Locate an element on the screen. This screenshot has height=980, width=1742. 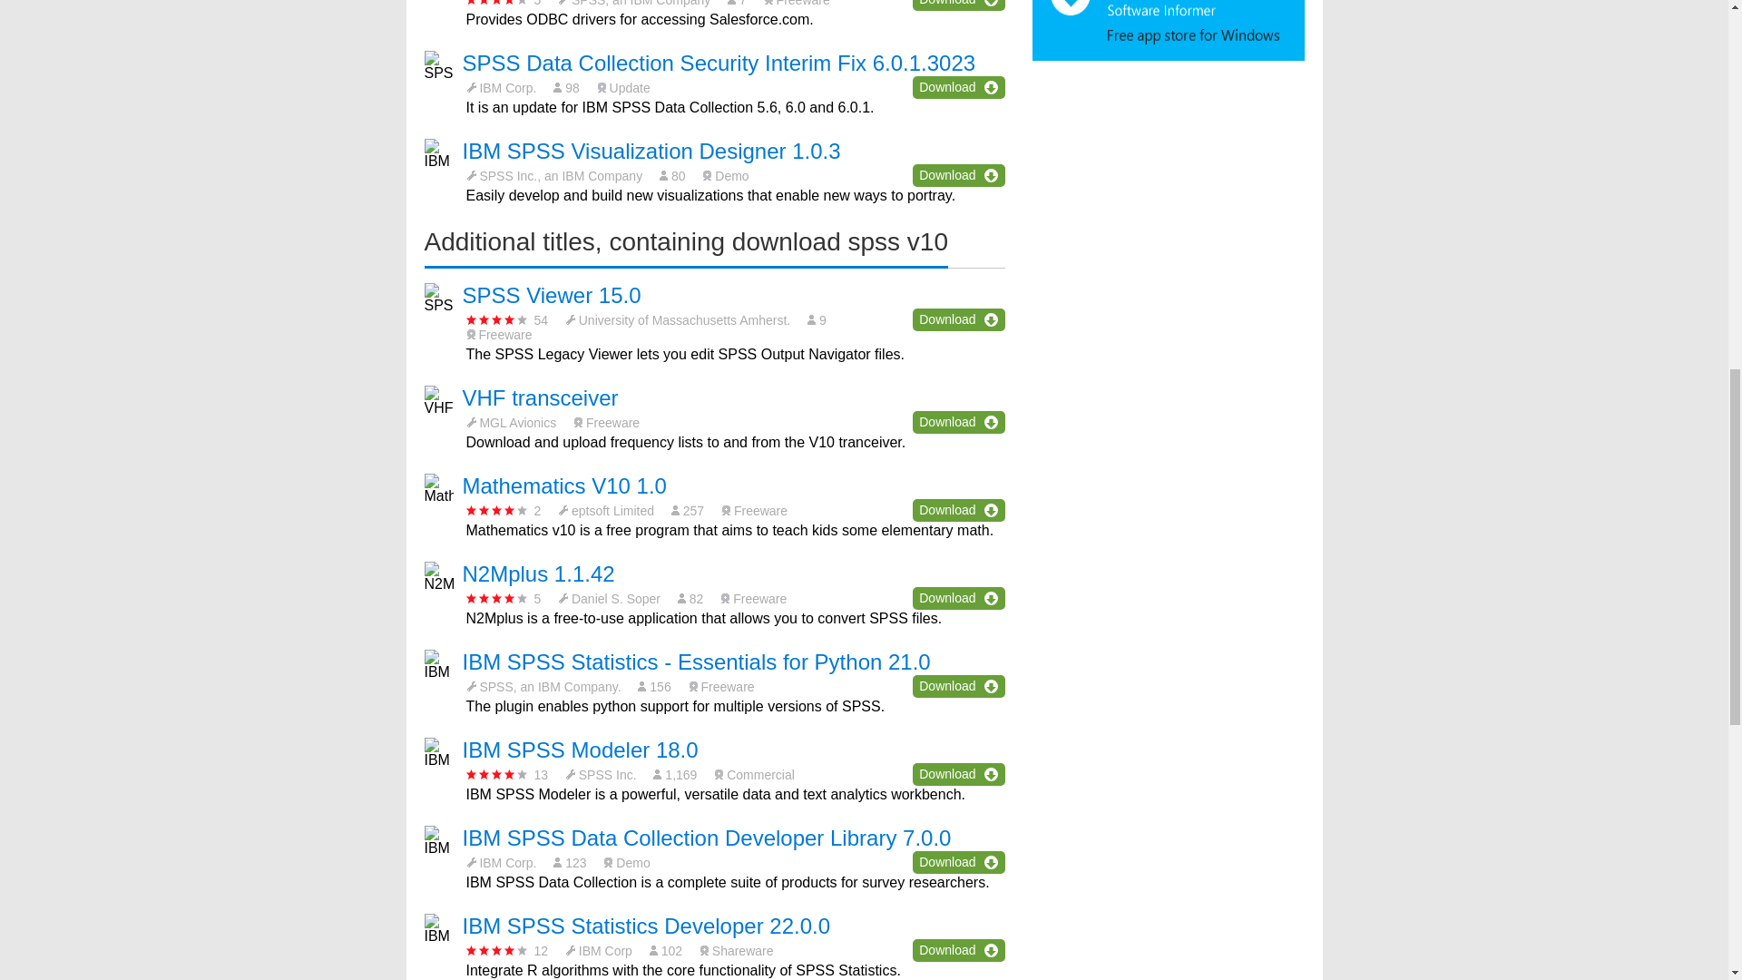
3.8 is located at coordinates (497, 2).